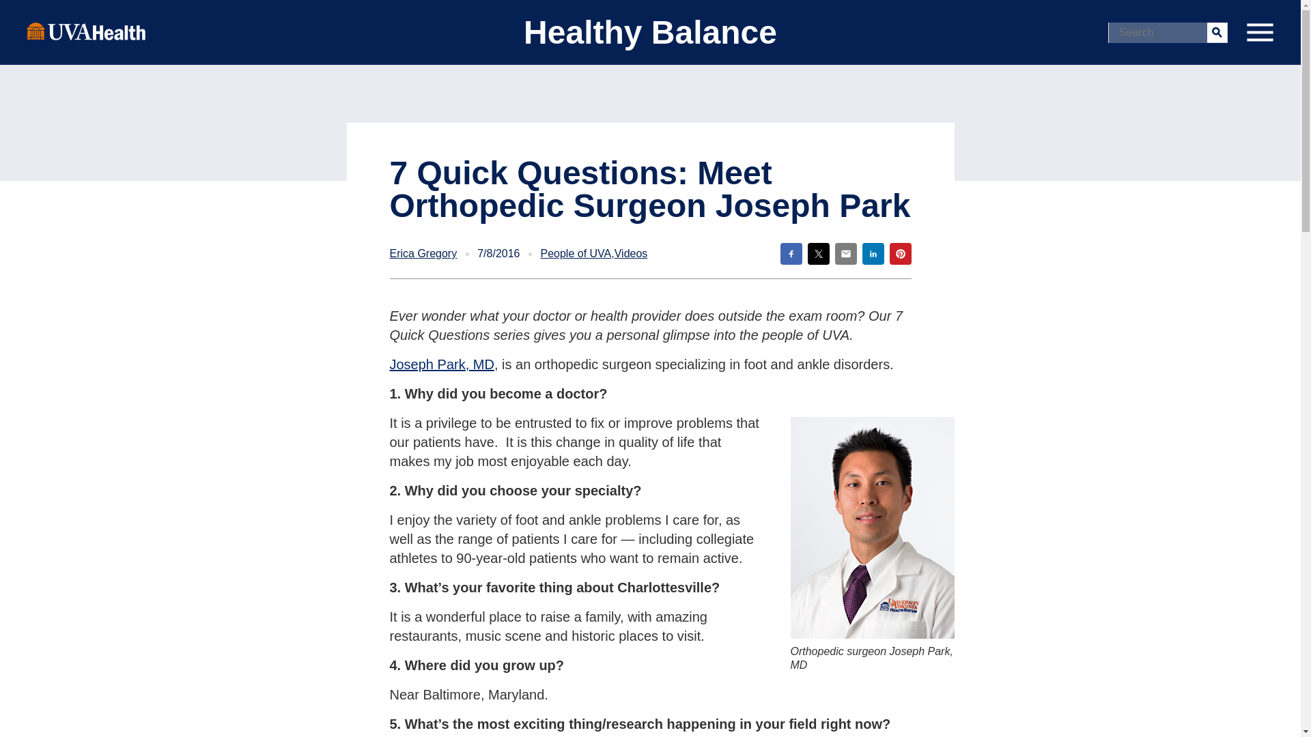  I want to click on Posts by Erica Gregory, so click(423, 254).